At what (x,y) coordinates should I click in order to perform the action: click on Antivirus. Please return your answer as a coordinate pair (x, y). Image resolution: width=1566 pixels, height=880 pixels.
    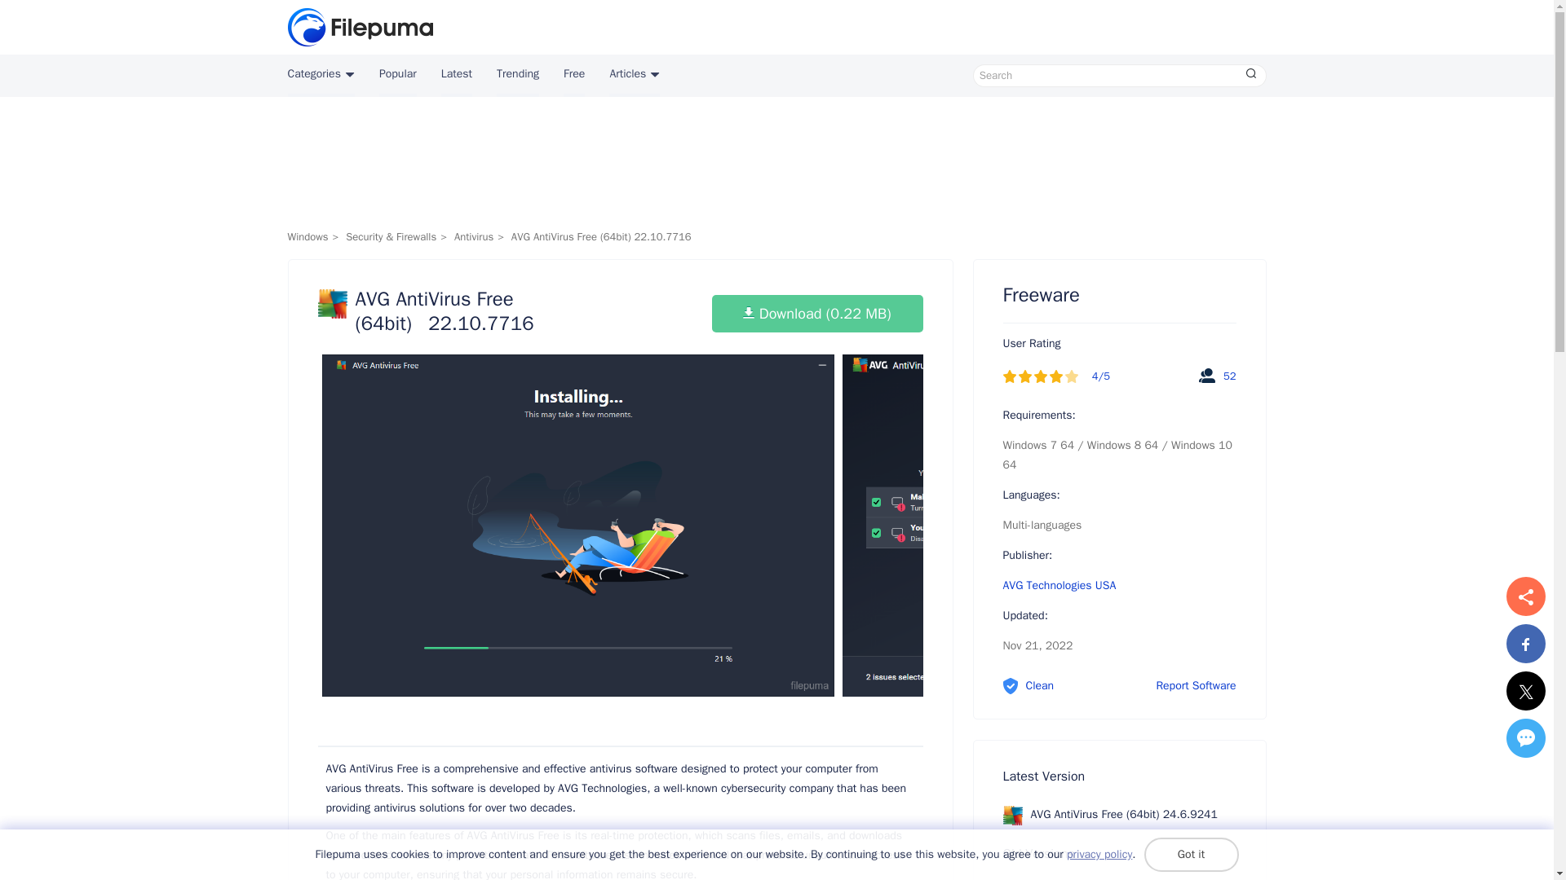
    Looking at the image, I should click on (473, 236).